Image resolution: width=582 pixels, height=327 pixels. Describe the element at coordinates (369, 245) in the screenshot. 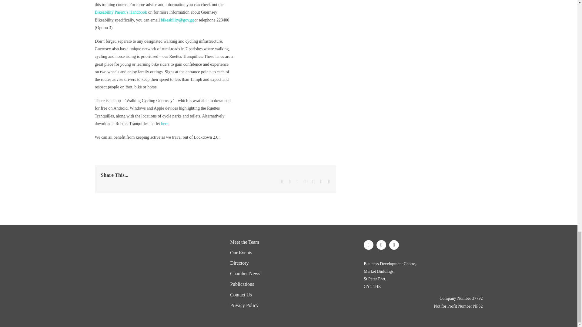

I see `Facebook` at that location.